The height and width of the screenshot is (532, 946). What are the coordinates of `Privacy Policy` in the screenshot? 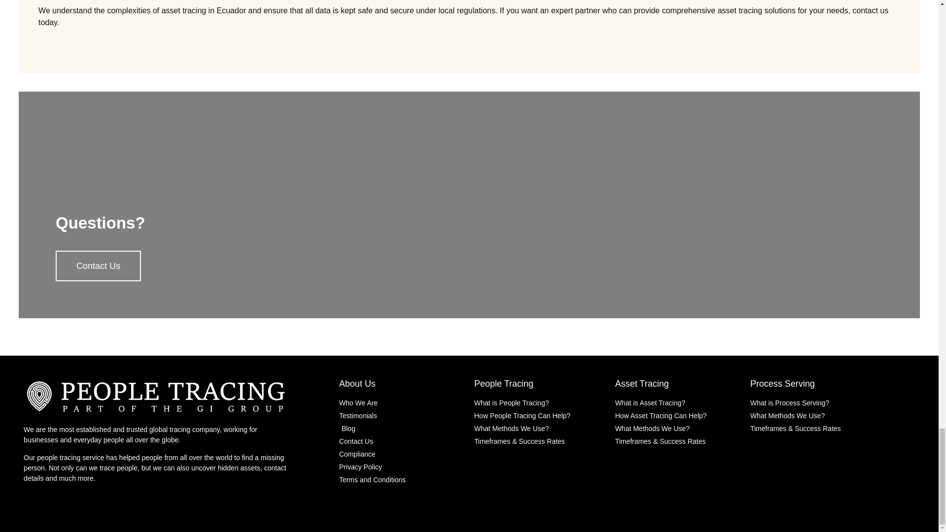 It's located at (401, 467).